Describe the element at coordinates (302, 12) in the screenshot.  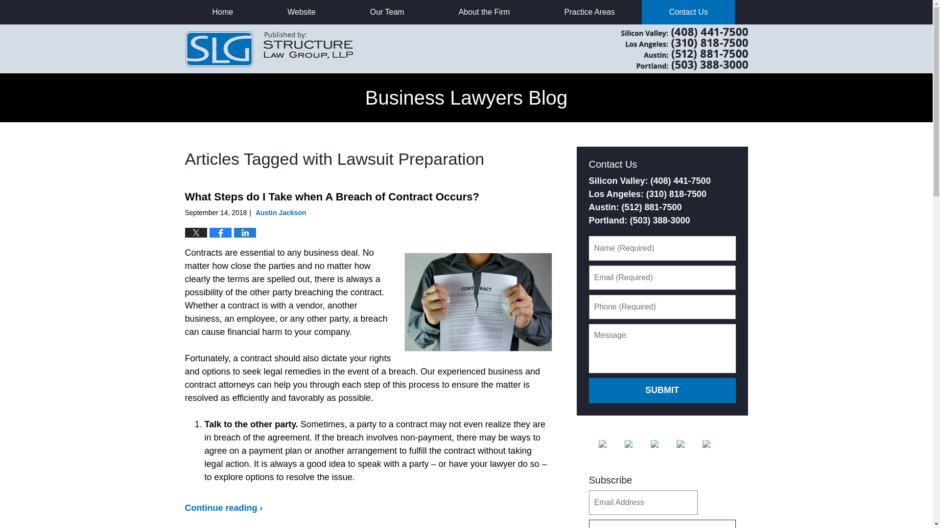
I see `Website` at that location.